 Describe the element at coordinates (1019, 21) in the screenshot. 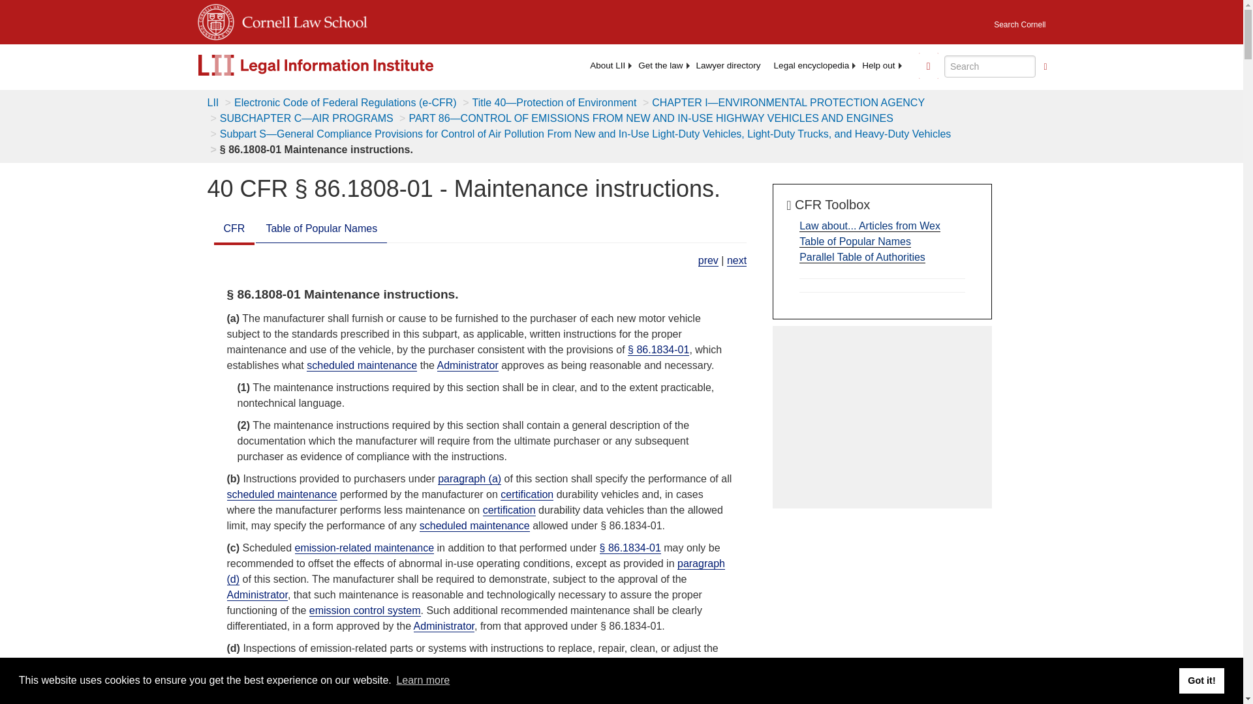

I see `Search Cornell` at that location.